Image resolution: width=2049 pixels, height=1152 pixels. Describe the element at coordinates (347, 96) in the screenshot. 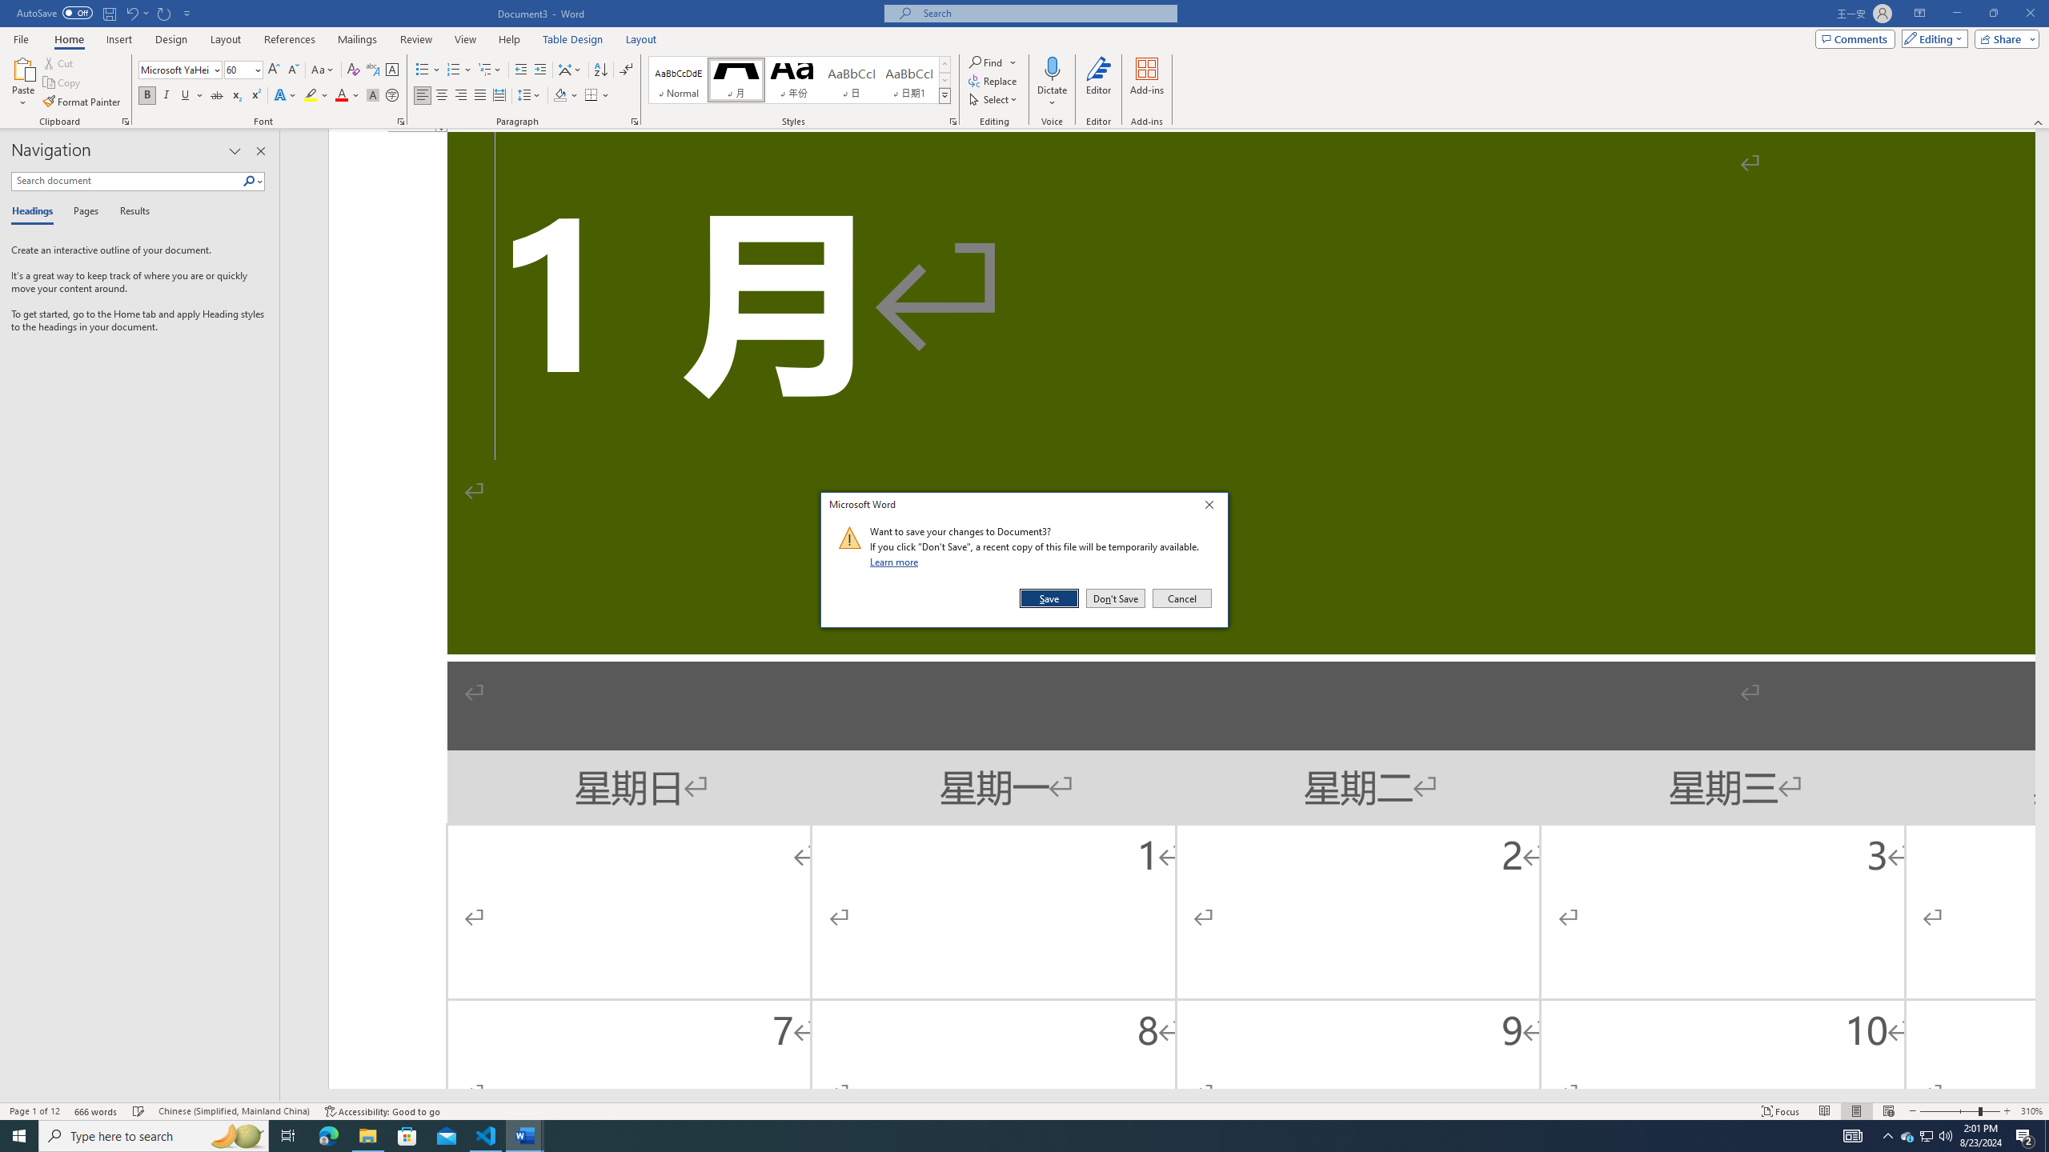

I see `Font Color` at that location.